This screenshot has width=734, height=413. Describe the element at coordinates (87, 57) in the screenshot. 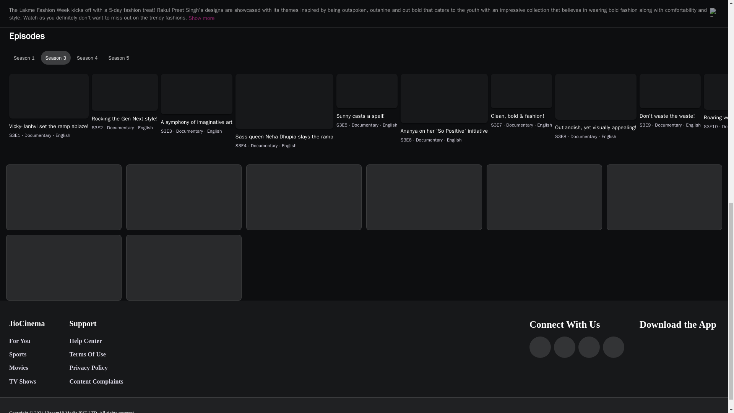

I see `Season 4` at that location.